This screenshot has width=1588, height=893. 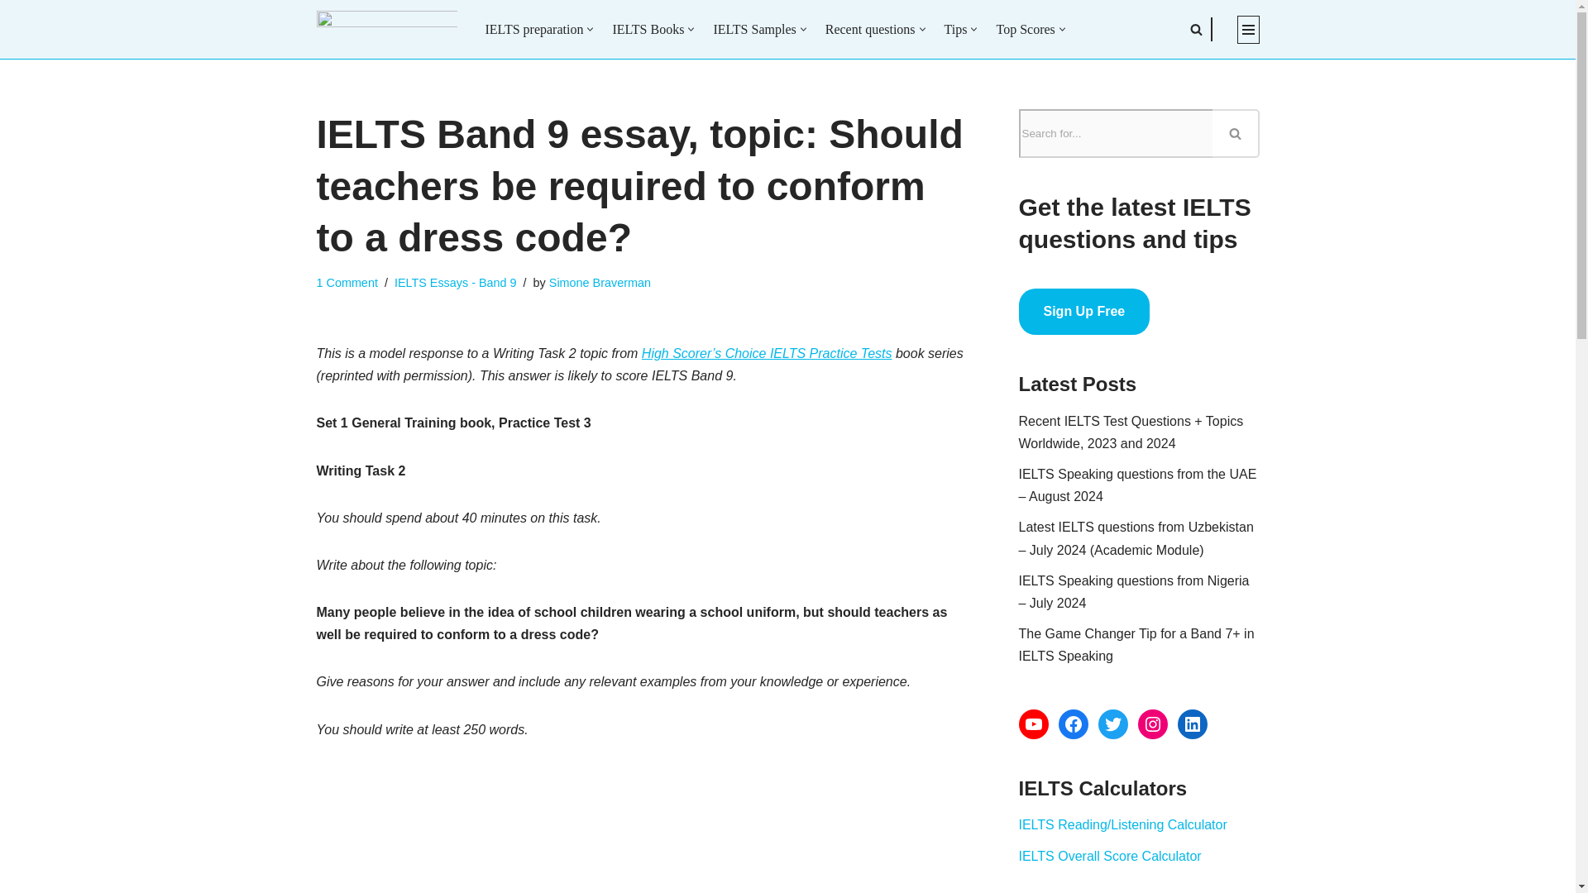 What do you see at coordinates (1024, 28) in the screenshot?
I see `Top Scores` at bounding box center [1024, 28].